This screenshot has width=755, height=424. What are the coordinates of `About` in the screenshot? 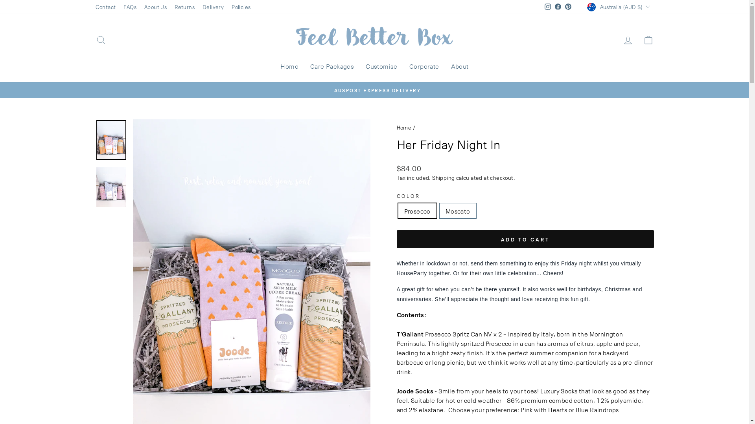 It's located at (460, 67).